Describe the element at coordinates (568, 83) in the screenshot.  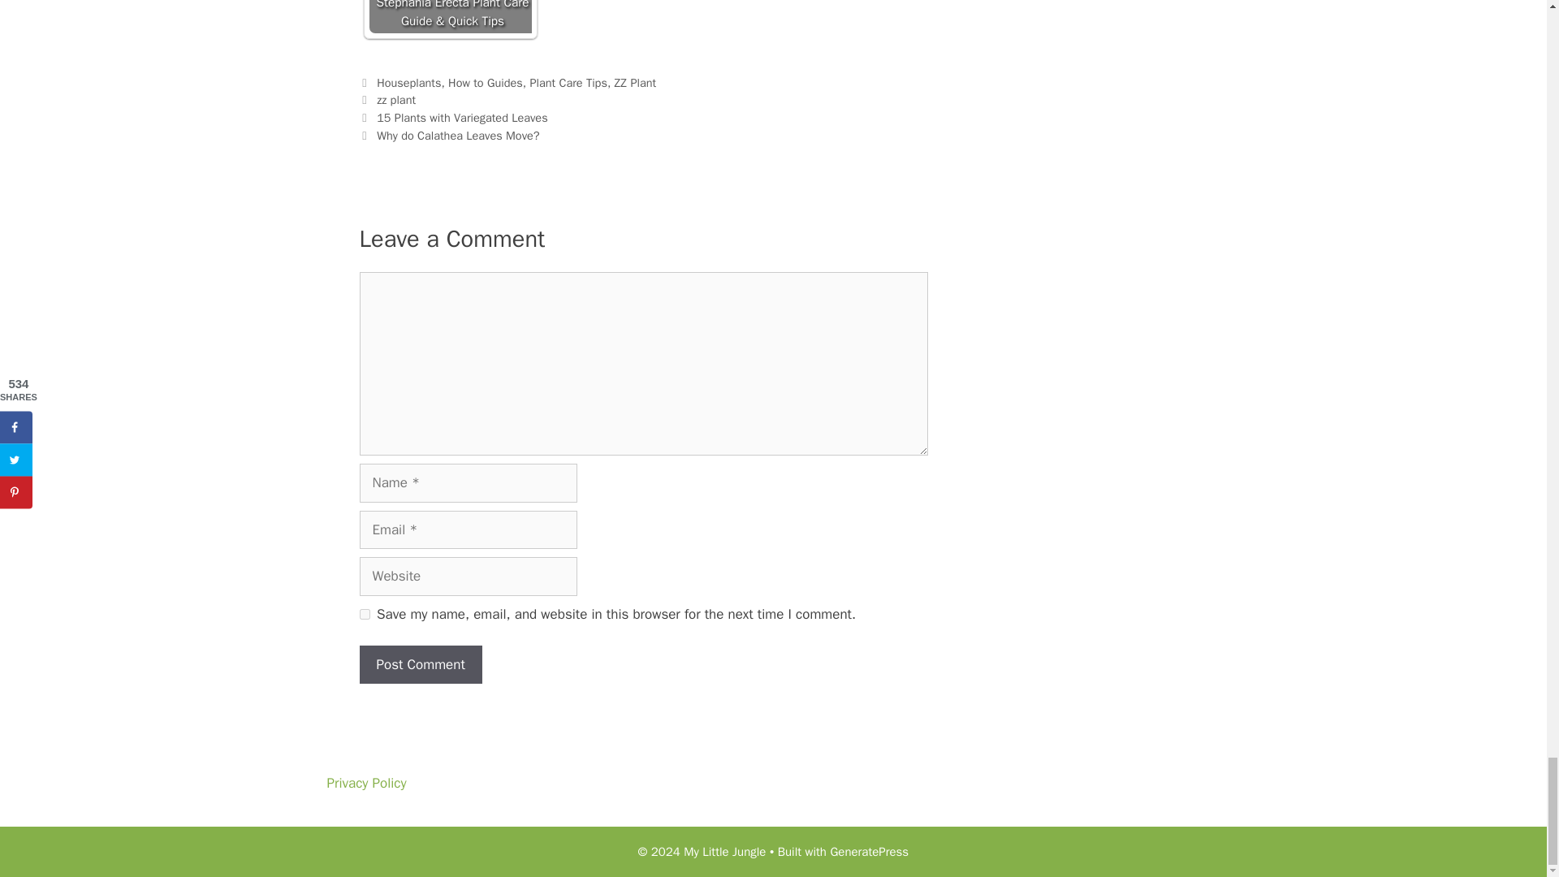
I see `Plant Care Tips` at that location.